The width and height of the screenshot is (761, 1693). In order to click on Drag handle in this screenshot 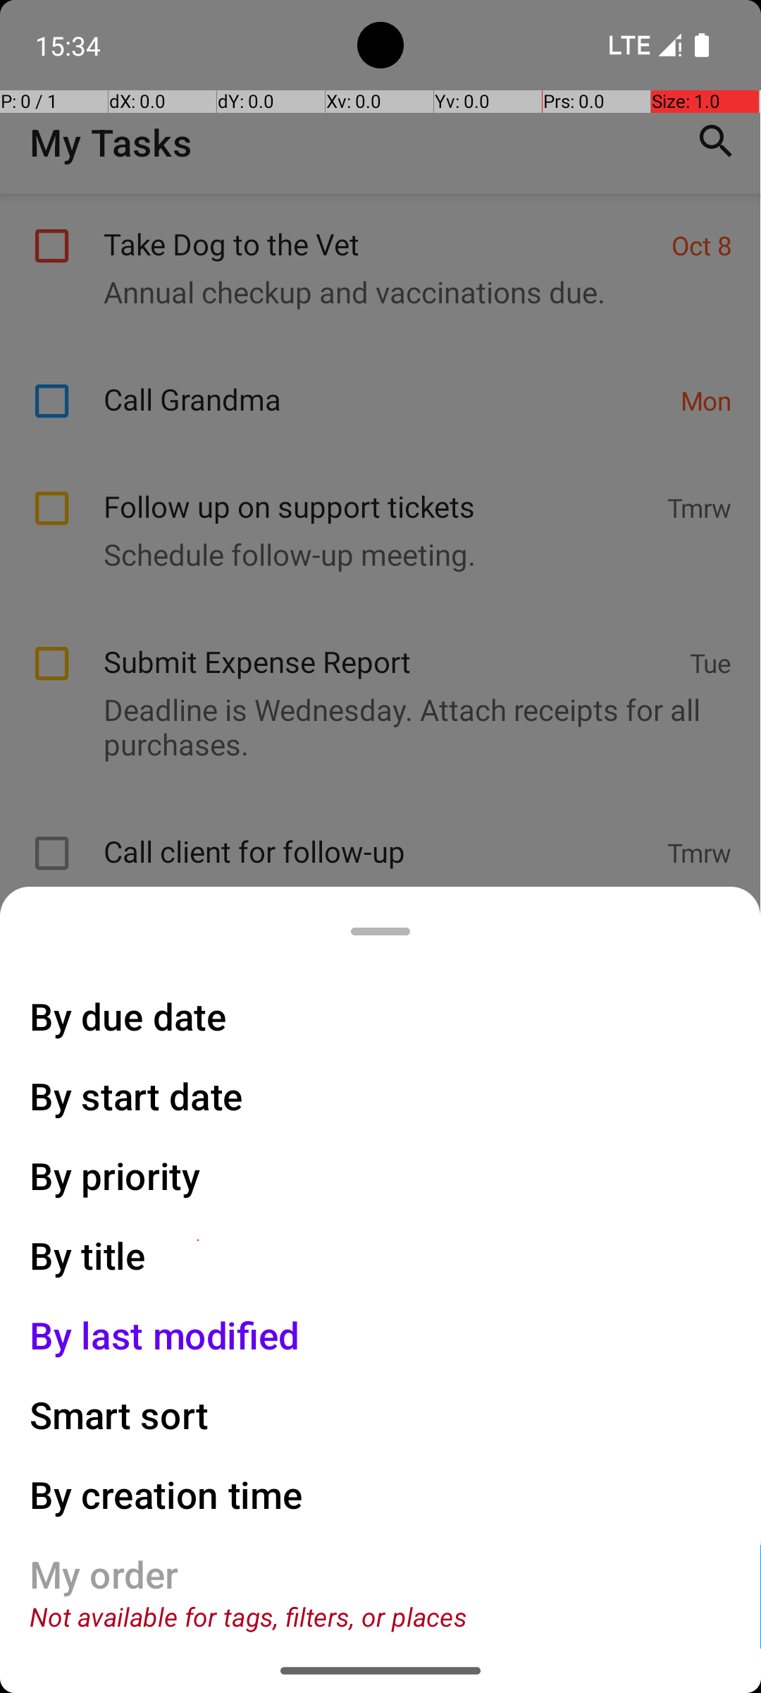, I will do `click(380, 931)`.